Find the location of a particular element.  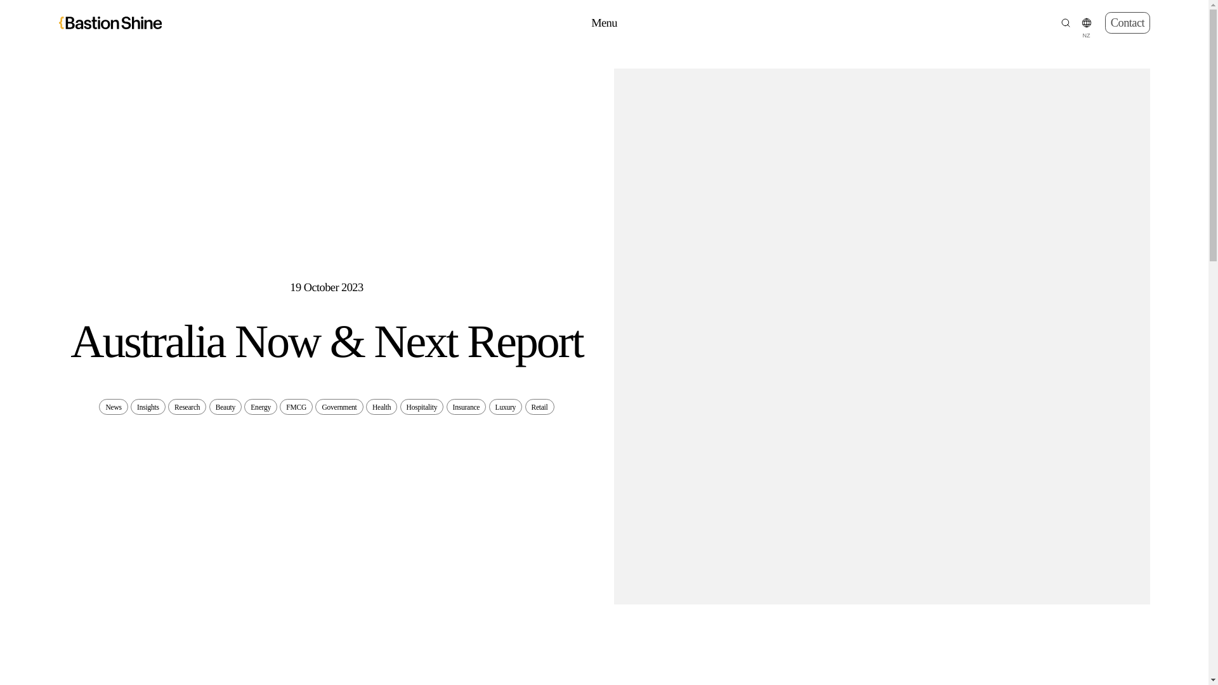

Health is located at coordinates (381, 407).